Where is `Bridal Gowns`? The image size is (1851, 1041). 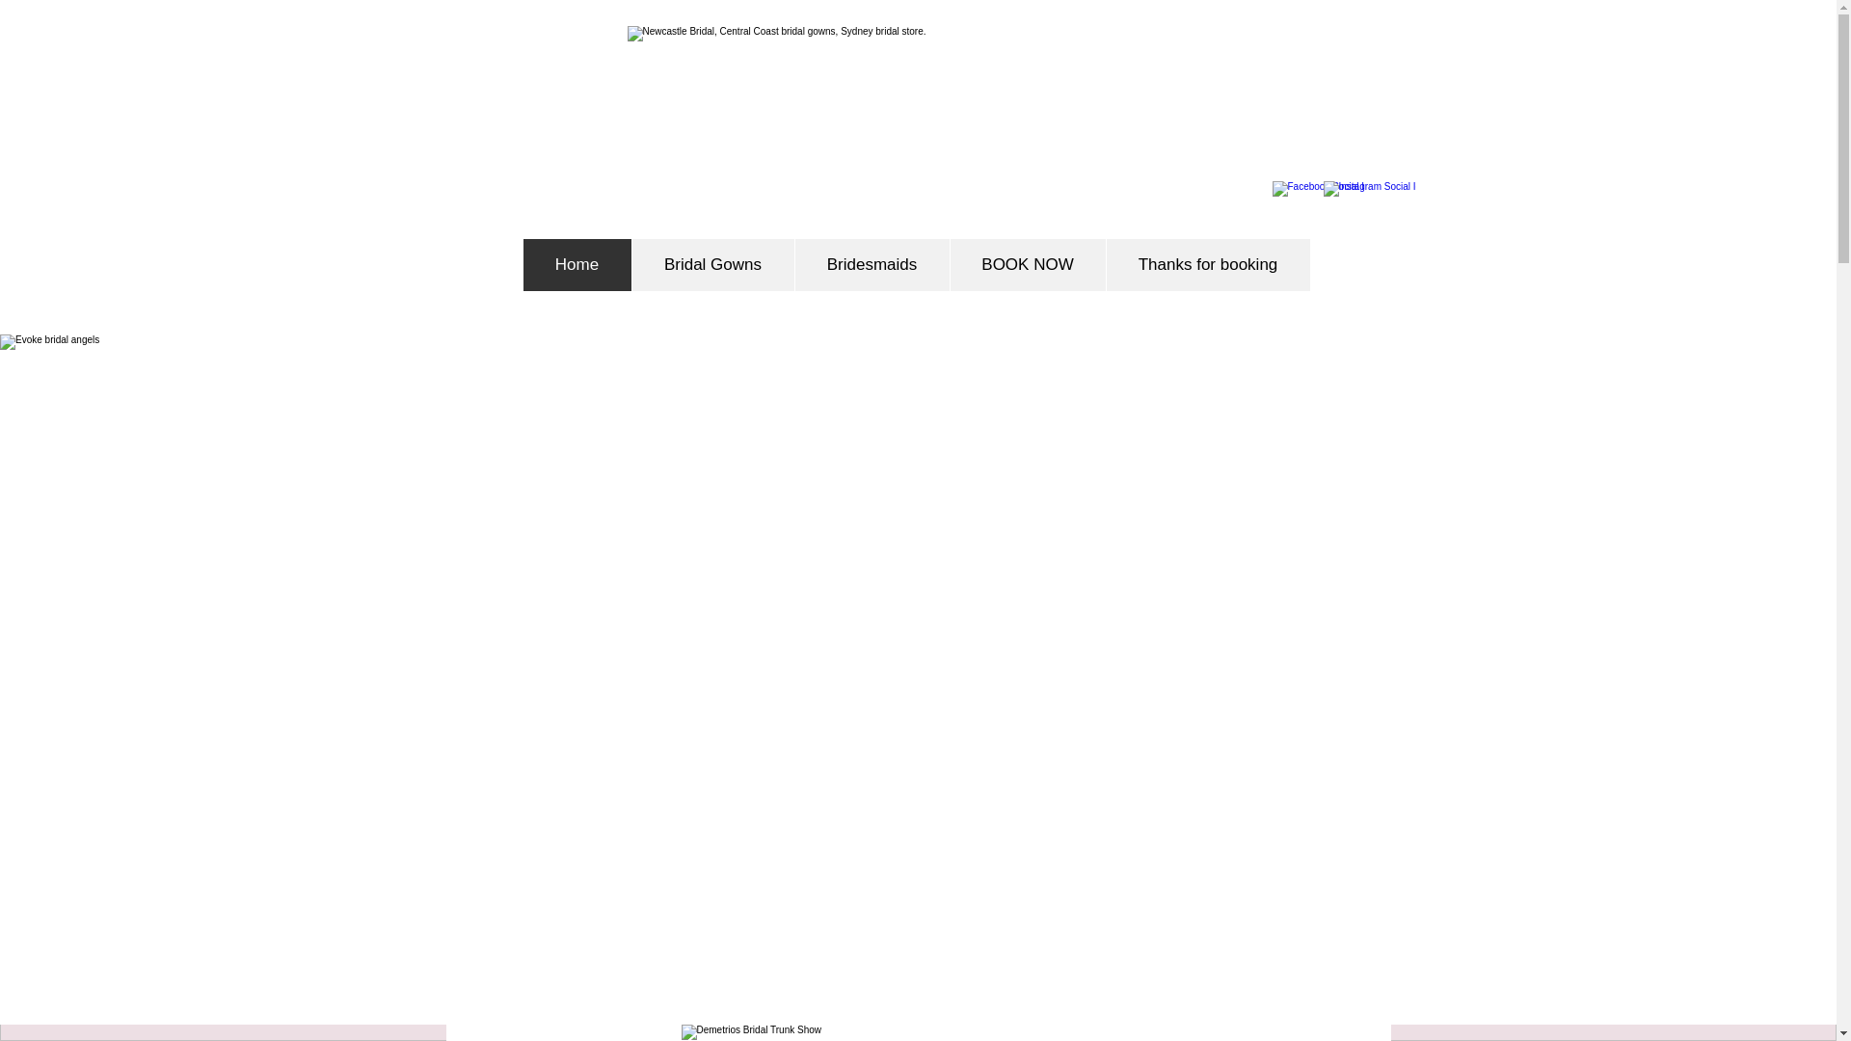 Bridal Gowns is located at coordinates (711, 265).